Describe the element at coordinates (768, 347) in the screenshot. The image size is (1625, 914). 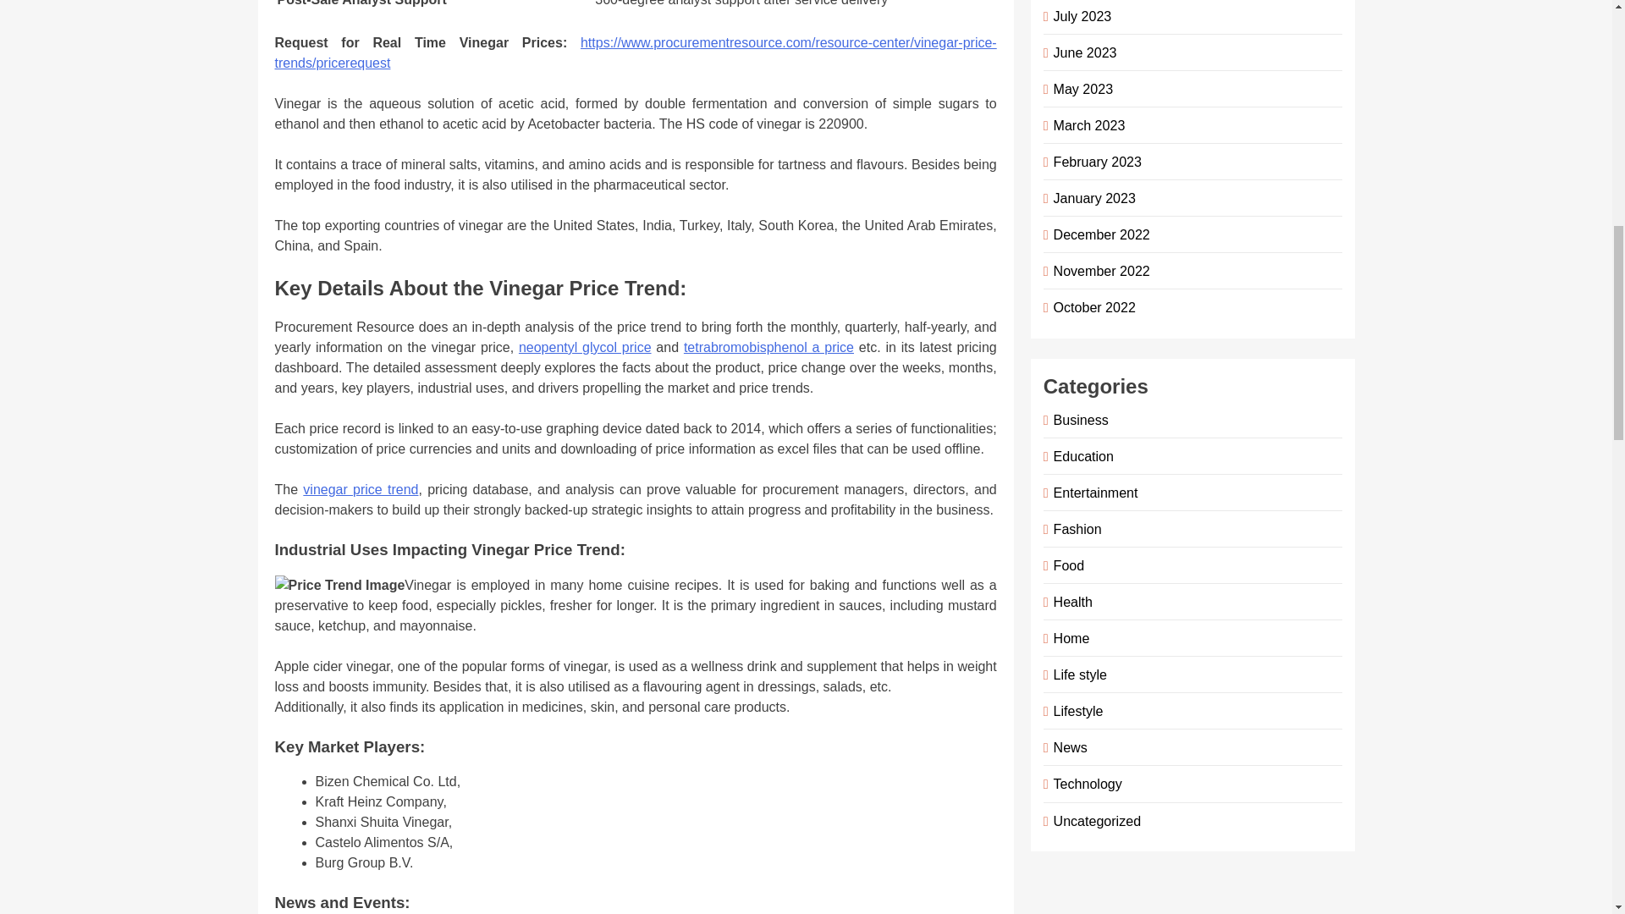
I see `tetrabromobisphenol a price` at that location.